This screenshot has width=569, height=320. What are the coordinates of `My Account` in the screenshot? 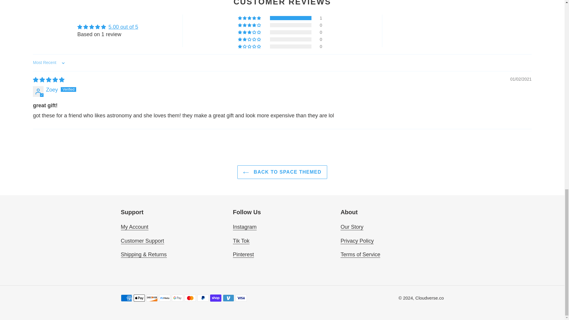 It's located at (135, 227).